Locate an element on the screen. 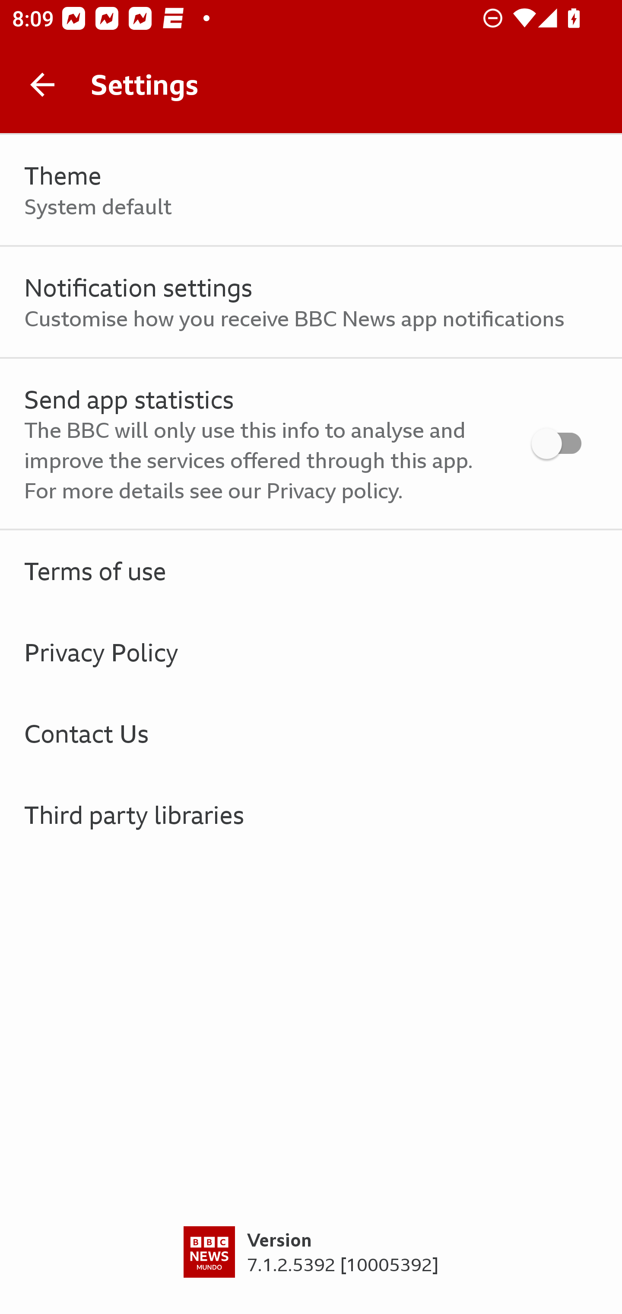  Contact Us is located at coordinates (311, 733).